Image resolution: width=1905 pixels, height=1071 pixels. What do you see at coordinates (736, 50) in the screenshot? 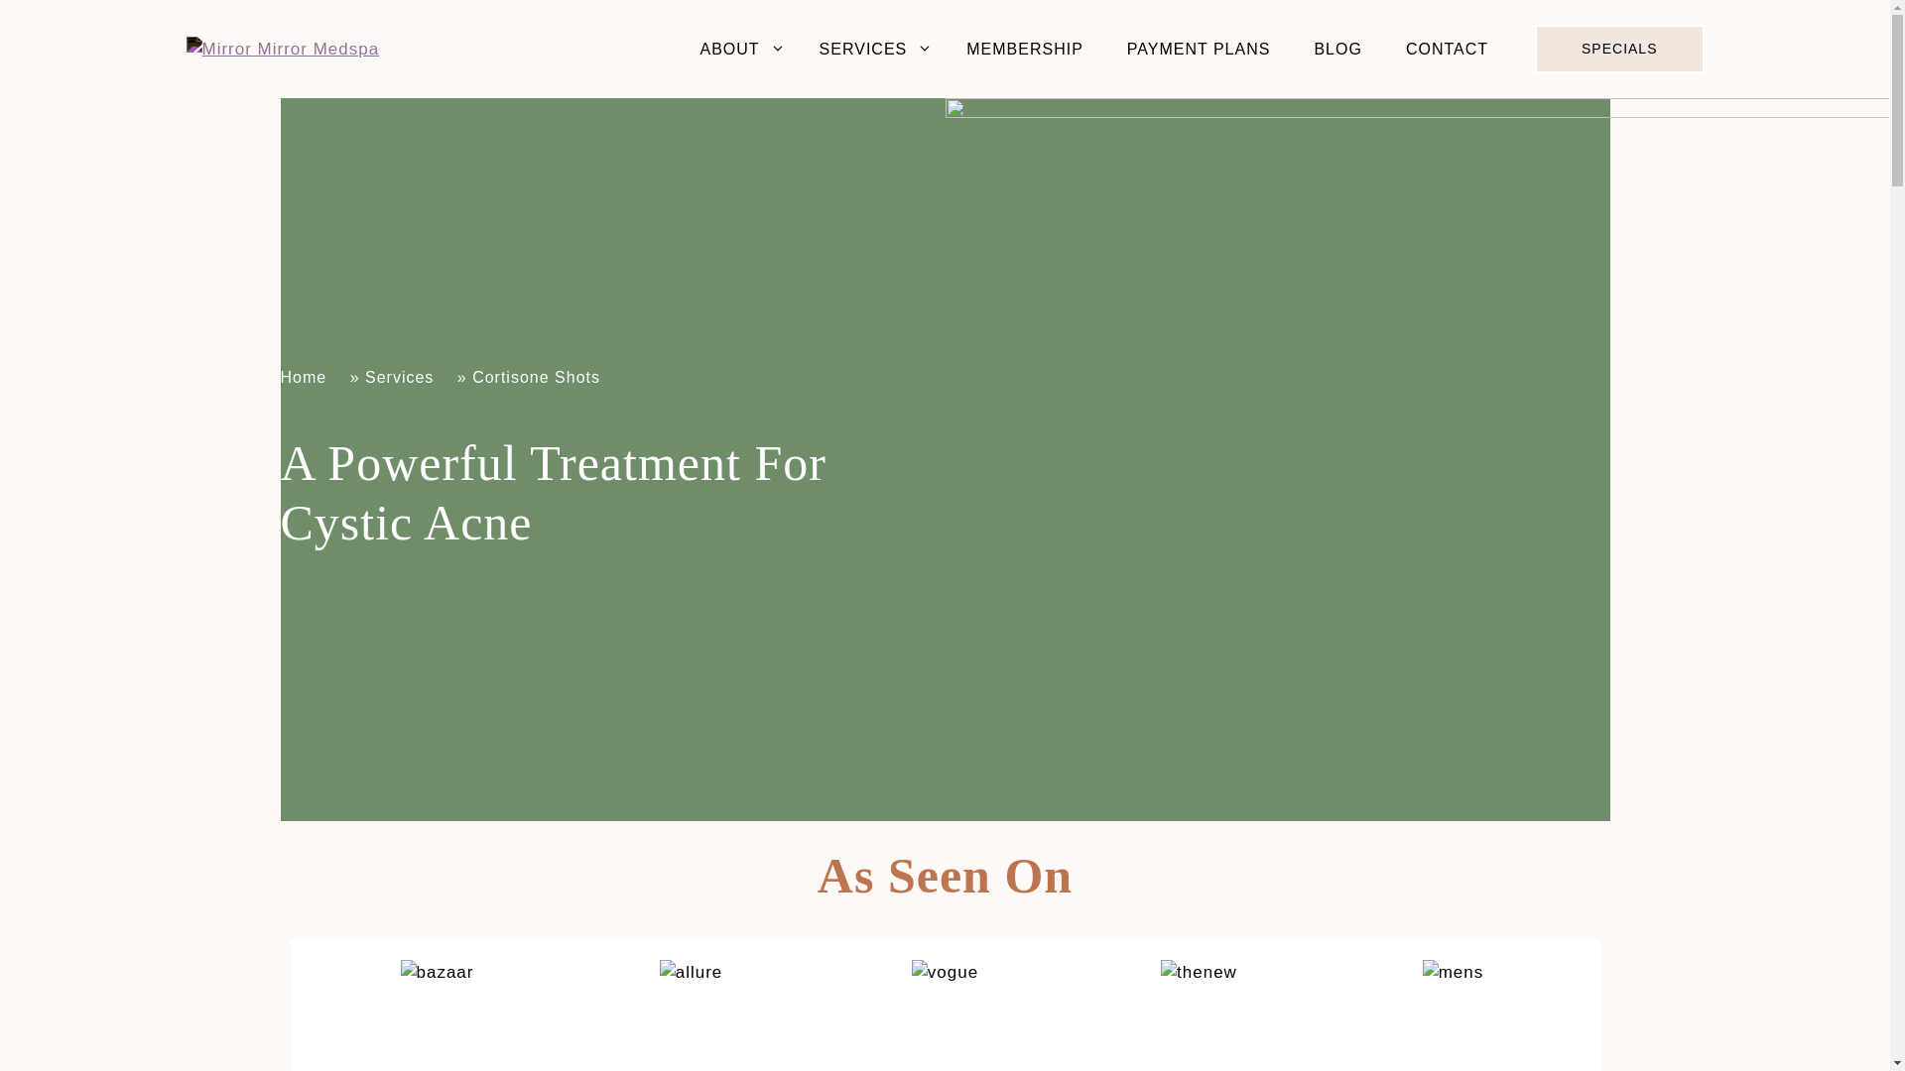
I see `ABOUT` at bounding box center [736, 50].